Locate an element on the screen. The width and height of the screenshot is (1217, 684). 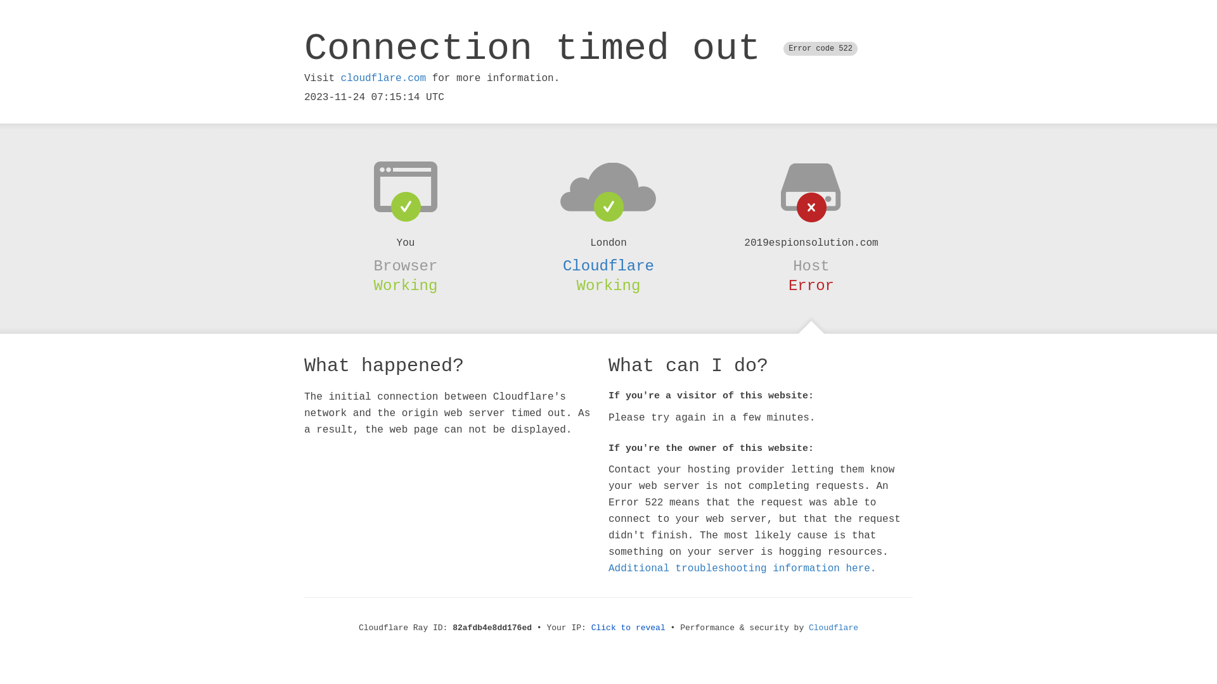
Cloudflare is located at coordinates (608, 266).